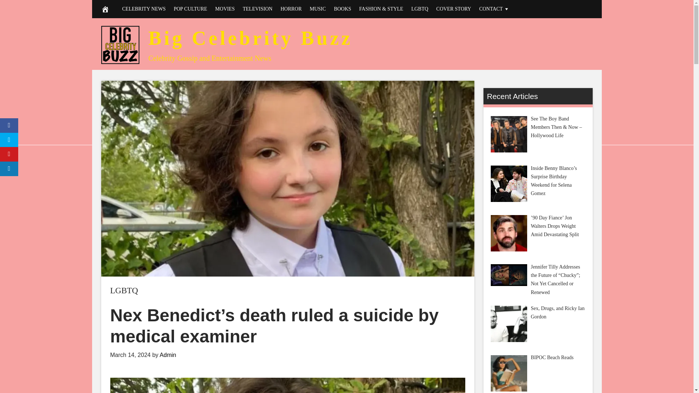  Describe the element at coordinates (291, 9) in the screenshot. I see `HORROR` at that location.